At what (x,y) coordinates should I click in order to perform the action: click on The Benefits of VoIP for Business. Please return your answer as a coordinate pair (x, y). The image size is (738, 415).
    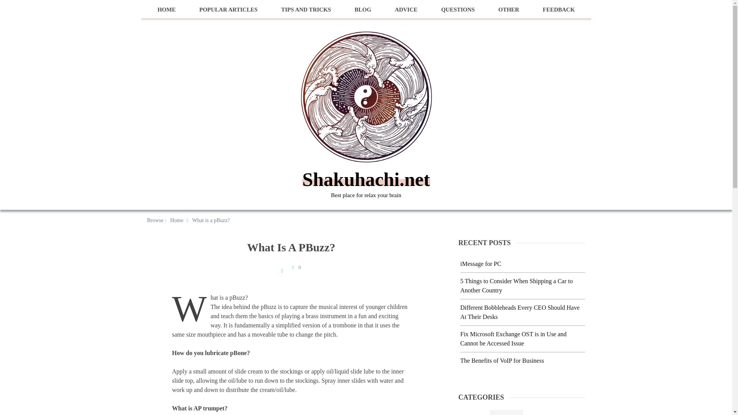
    Looking at the image, I should click on (502, 360).